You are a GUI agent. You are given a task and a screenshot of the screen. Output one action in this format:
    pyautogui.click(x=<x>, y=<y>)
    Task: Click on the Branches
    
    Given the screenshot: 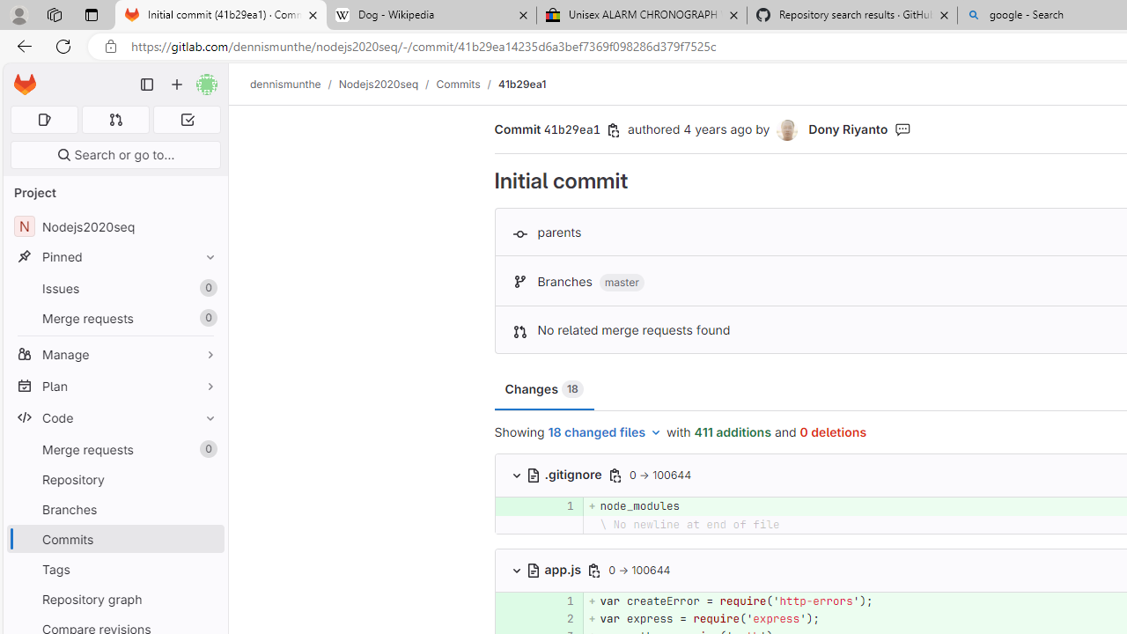 What is the action you would take?
    pyautogui.click(x=114, y=509)
    